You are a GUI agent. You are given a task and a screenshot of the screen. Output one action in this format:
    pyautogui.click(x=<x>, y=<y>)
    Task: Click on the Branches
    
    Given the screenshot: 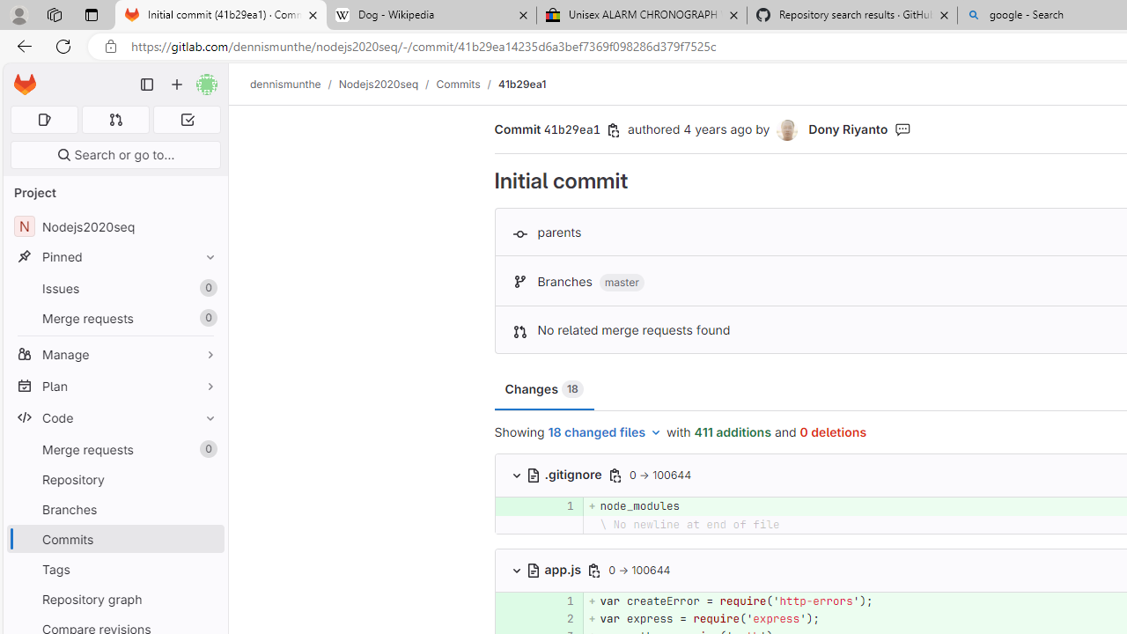 What is the action you would take?
    pyautogui.click(x=114, y=509)
    